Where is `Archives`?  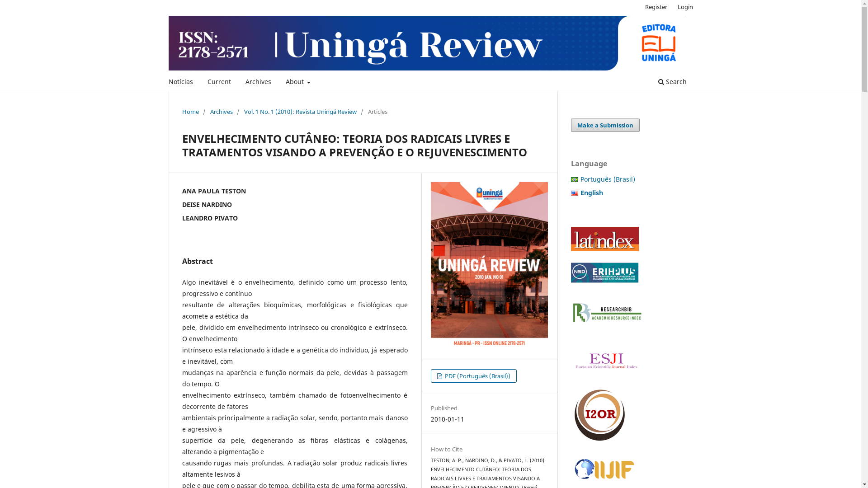
Archives is located at coordinates (259, 83).